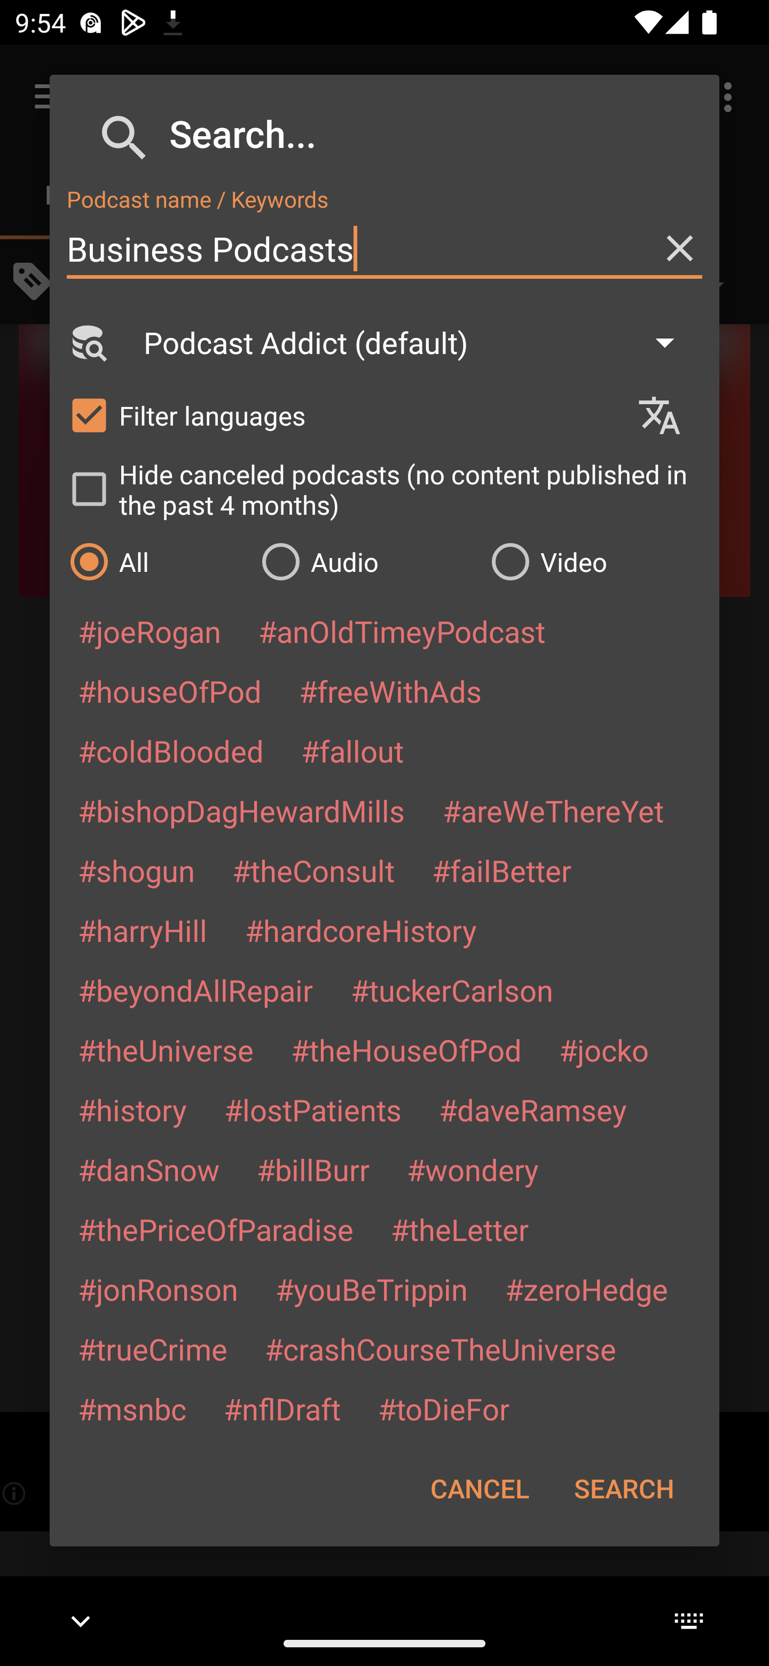 The width and height of the screenshot is (769, 1666). I want to click on Video, so click(595, 561).